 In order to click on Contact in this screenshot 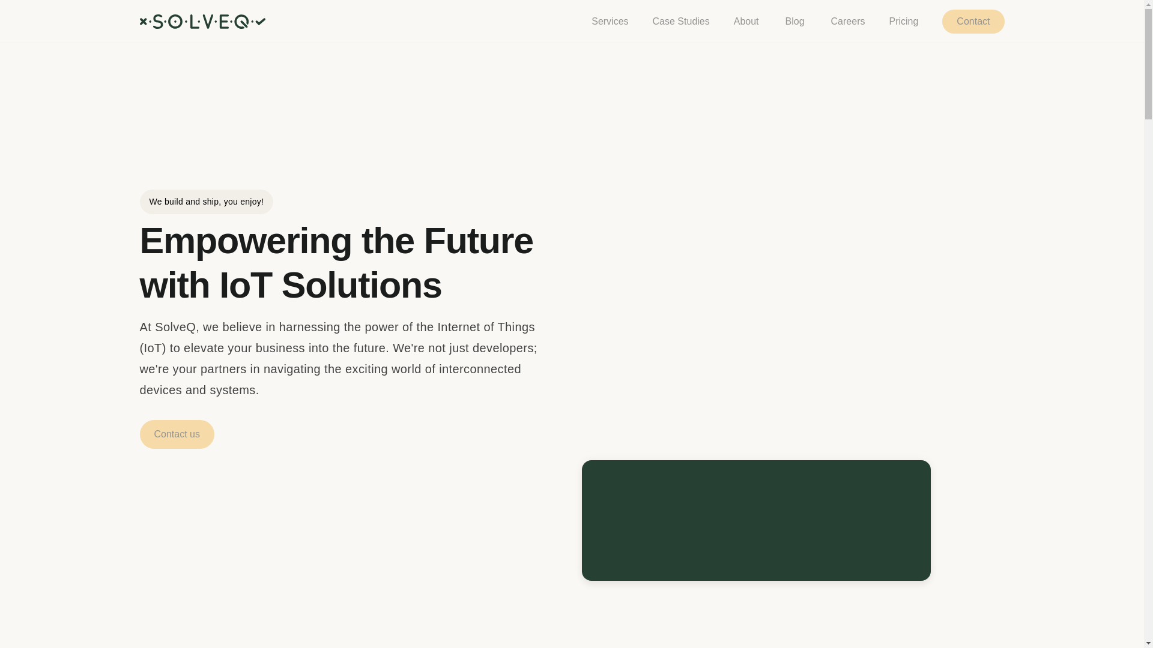, I will do `click(973, 22)`.